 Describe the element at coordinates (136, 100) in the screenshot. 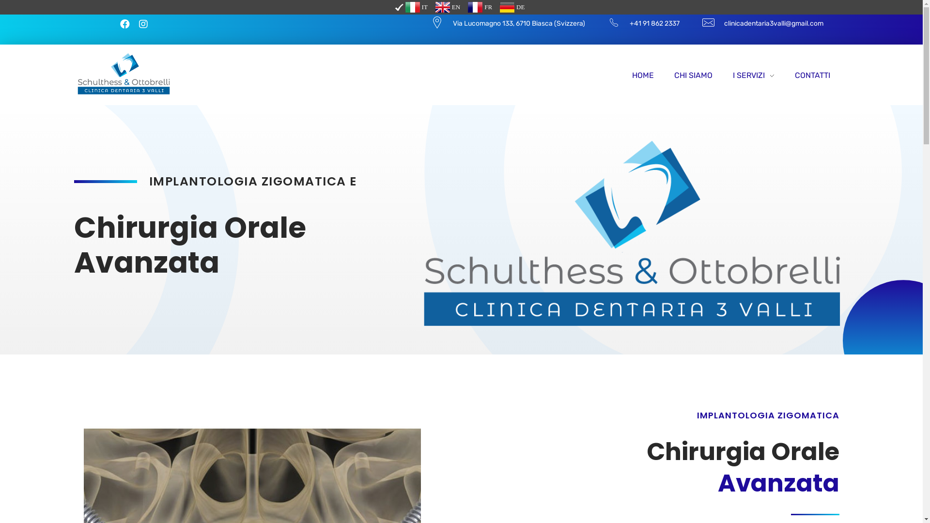

I see `Clinica Dentaria 3 Valli` at that location.